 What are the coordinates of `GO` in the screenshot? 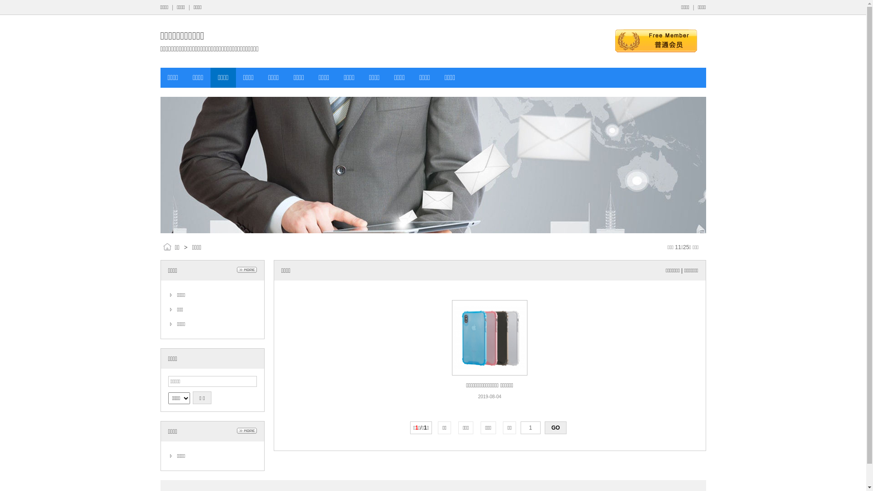 It's located at (556, 428).